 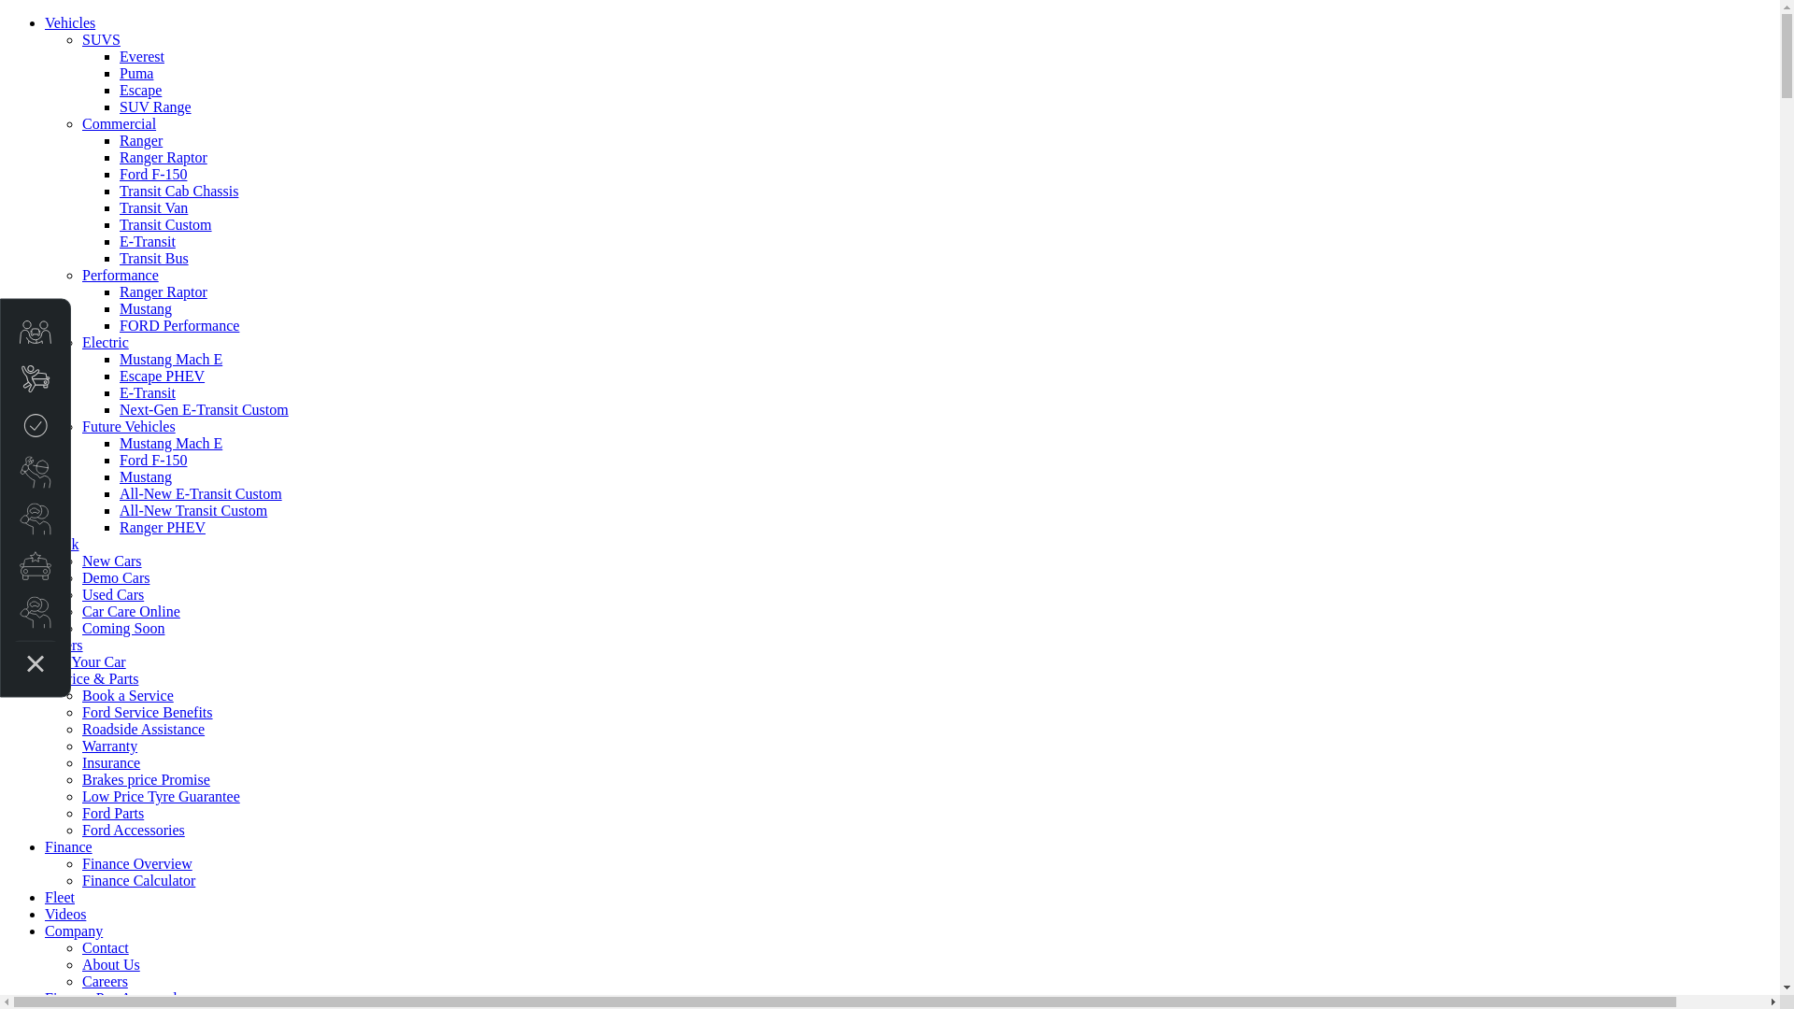 What do you see at coordinates (113, 813) in the screenshot?
I see `Ford Parts` at bounding box center [113, 813].